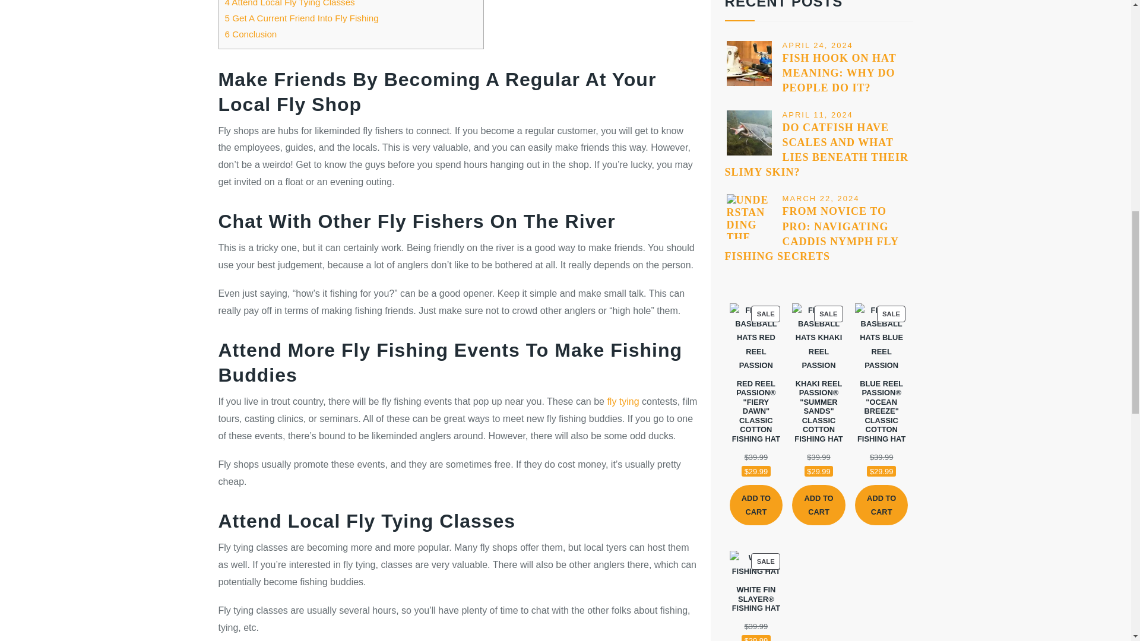 The image size is (1140, 641). Describe the element at coordinates (251, 33) in the screenshot. I see `6 Conclusion` at that location.